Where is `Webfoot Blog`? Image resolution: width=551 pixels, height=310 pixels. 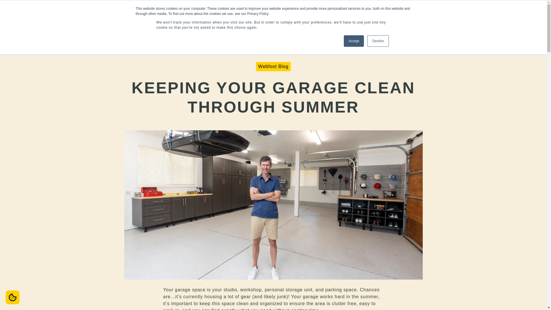
Webfoot Blog is located at coordinates (273, 67).